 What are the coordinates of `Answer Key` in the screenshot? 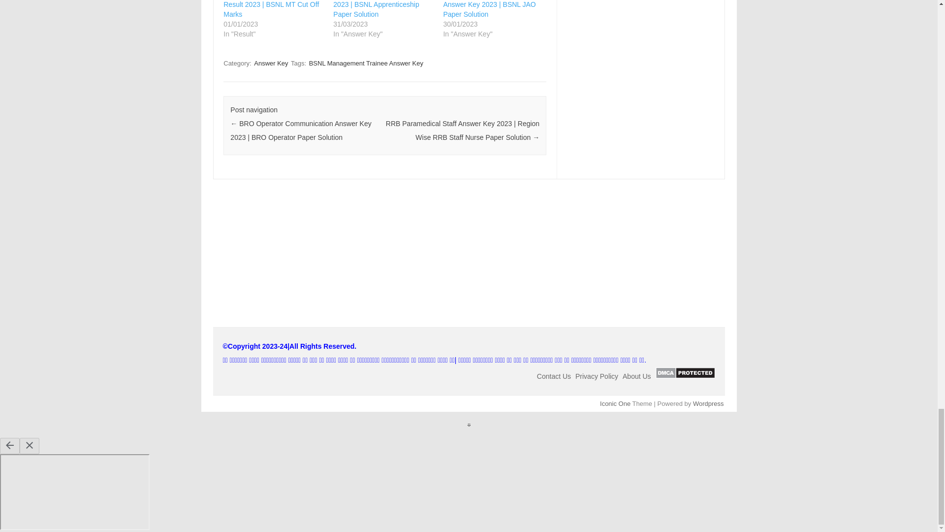 It's located at (271, 63).